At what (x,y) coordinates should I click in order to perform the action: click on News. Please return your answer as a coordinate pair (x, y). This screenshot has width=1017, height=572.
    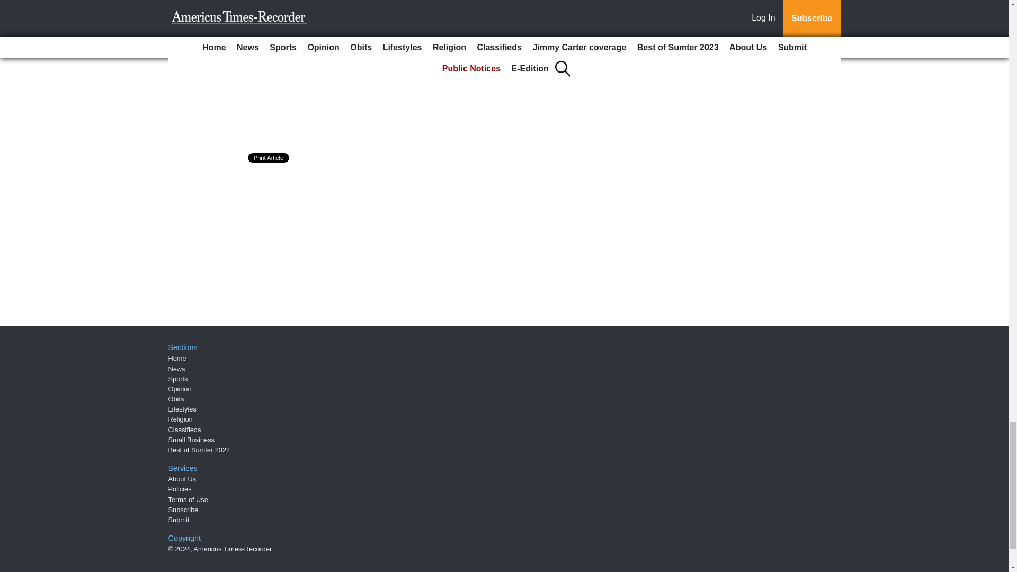
    Looking at the image, I should click on (177, 369).